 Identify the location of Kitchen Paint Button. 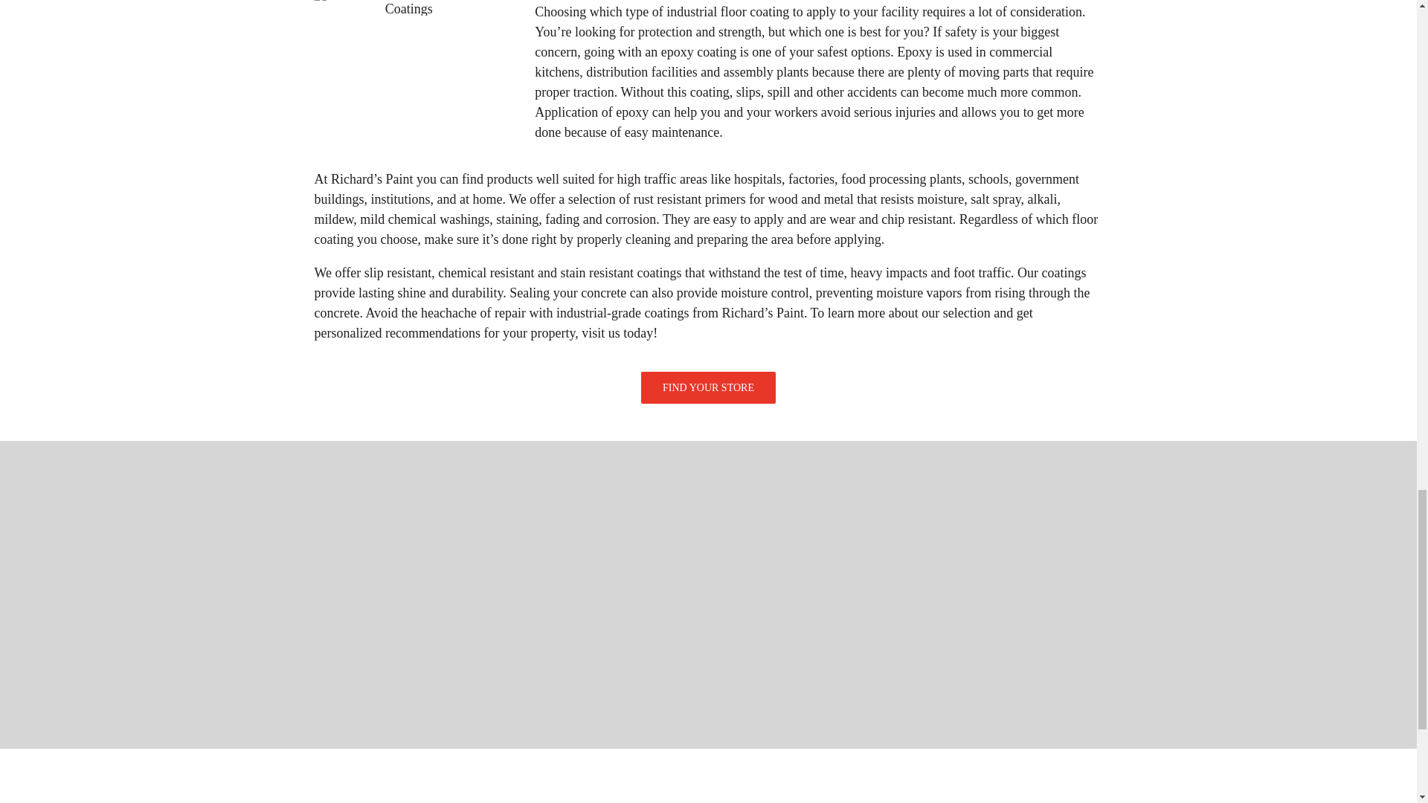
(611, 784).